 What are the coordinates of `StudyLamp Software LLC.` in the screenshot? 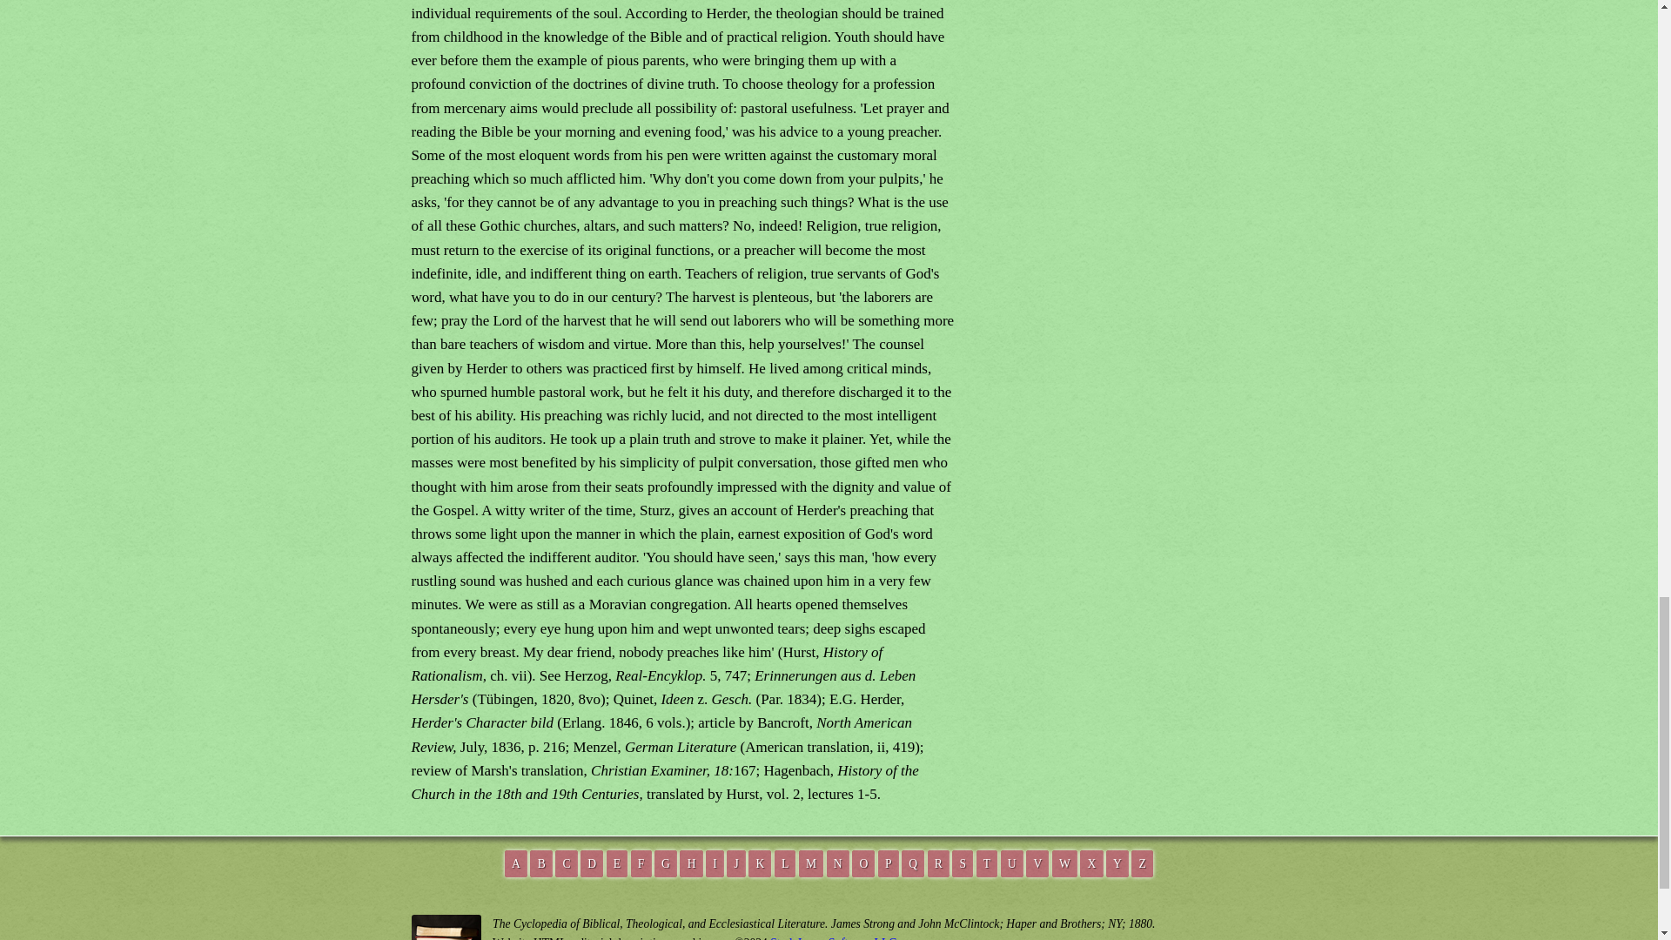 It's located at (834, 938).